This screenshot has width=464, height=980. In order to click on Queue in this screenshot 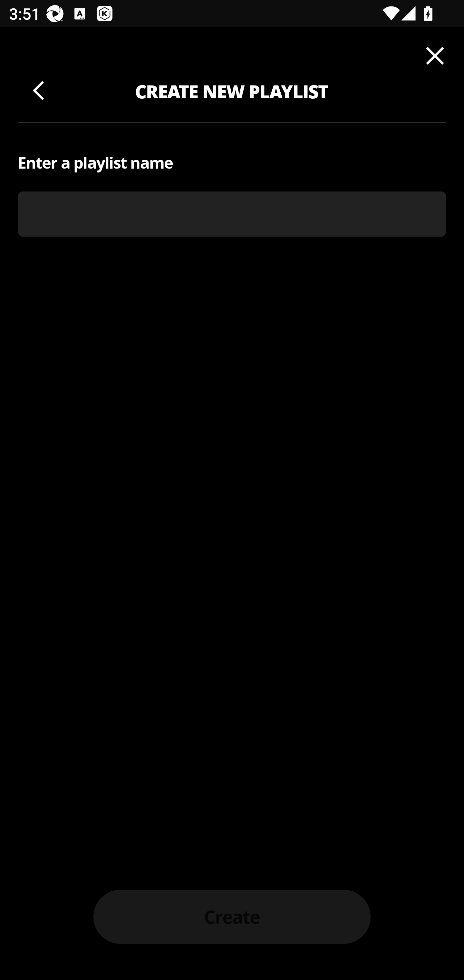, I will do `click(433, 58)`.